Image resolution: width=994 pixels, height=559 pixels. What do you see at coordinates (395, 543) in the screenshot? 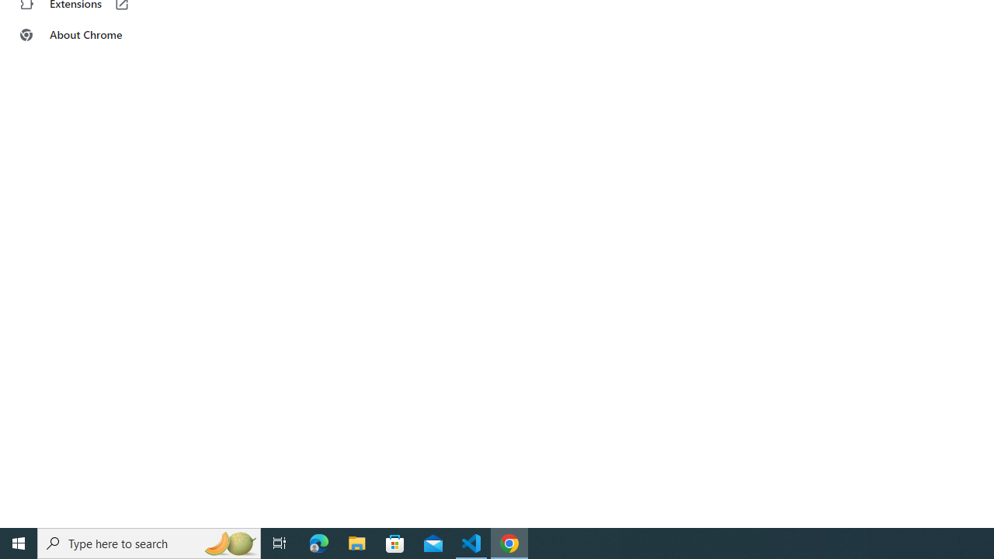
I see `Microsoft Store` at bounding box center [395, 543].